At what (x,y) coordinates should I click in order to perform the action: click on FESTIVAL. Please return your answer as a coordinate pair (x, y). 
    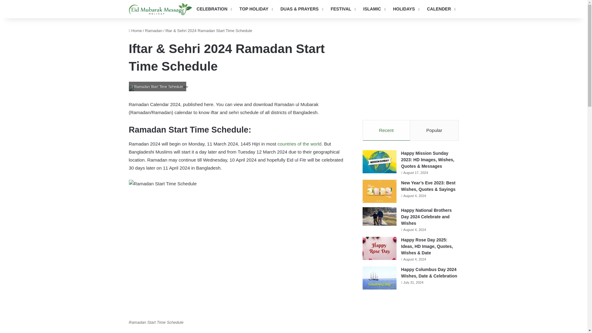
    Looking at the image, I should click on (342, 9).